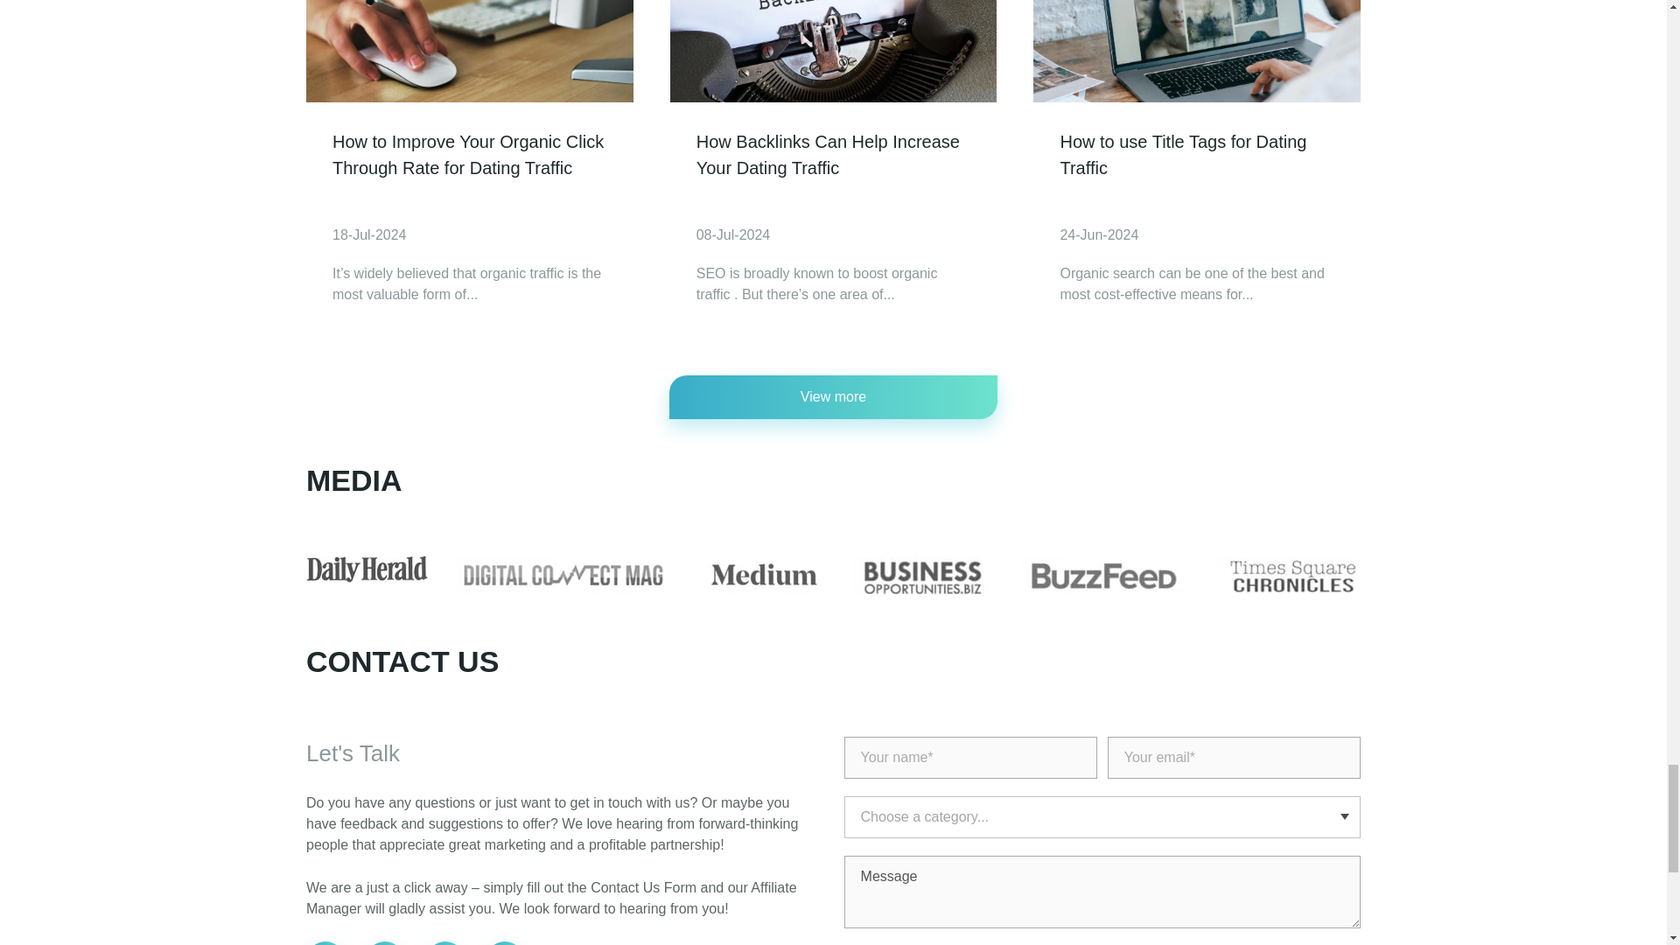 This screenshot has height=945, width=1680. What do you see at coordinates (325, 943) in the screenshot?
I see `Phone` at bounding box center [325, 943].